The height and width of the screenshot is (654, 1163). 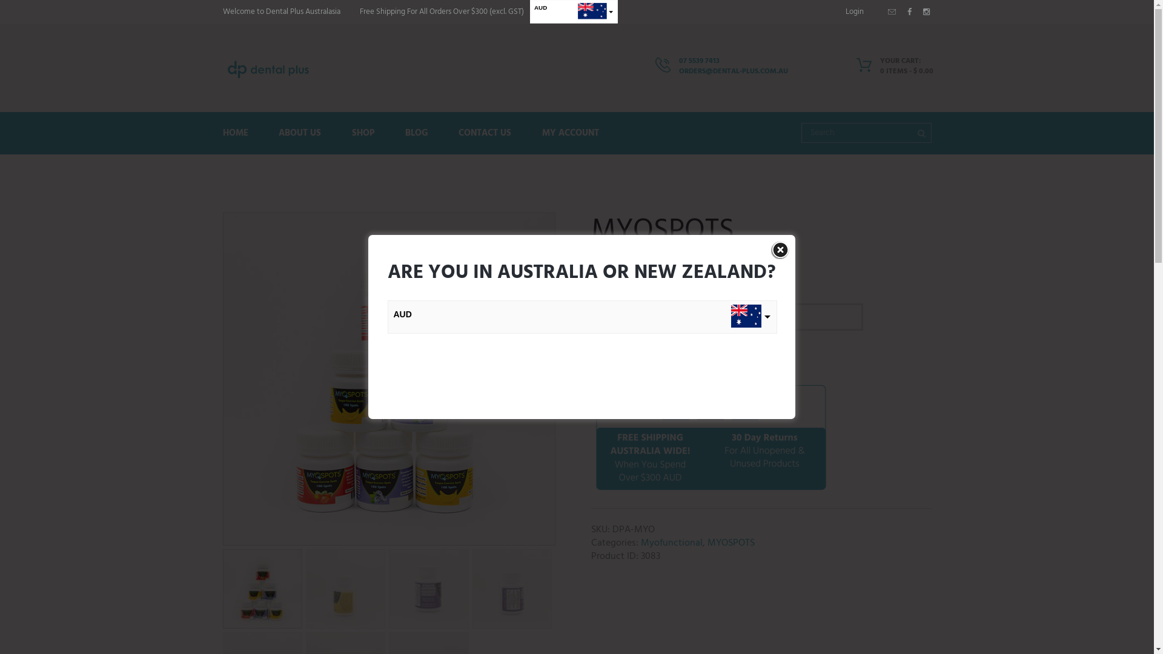 What do you see at coordinates (389, 379) in the screenshot?
I see `Myospots_all_600x600` at bounding box center [389, 379].